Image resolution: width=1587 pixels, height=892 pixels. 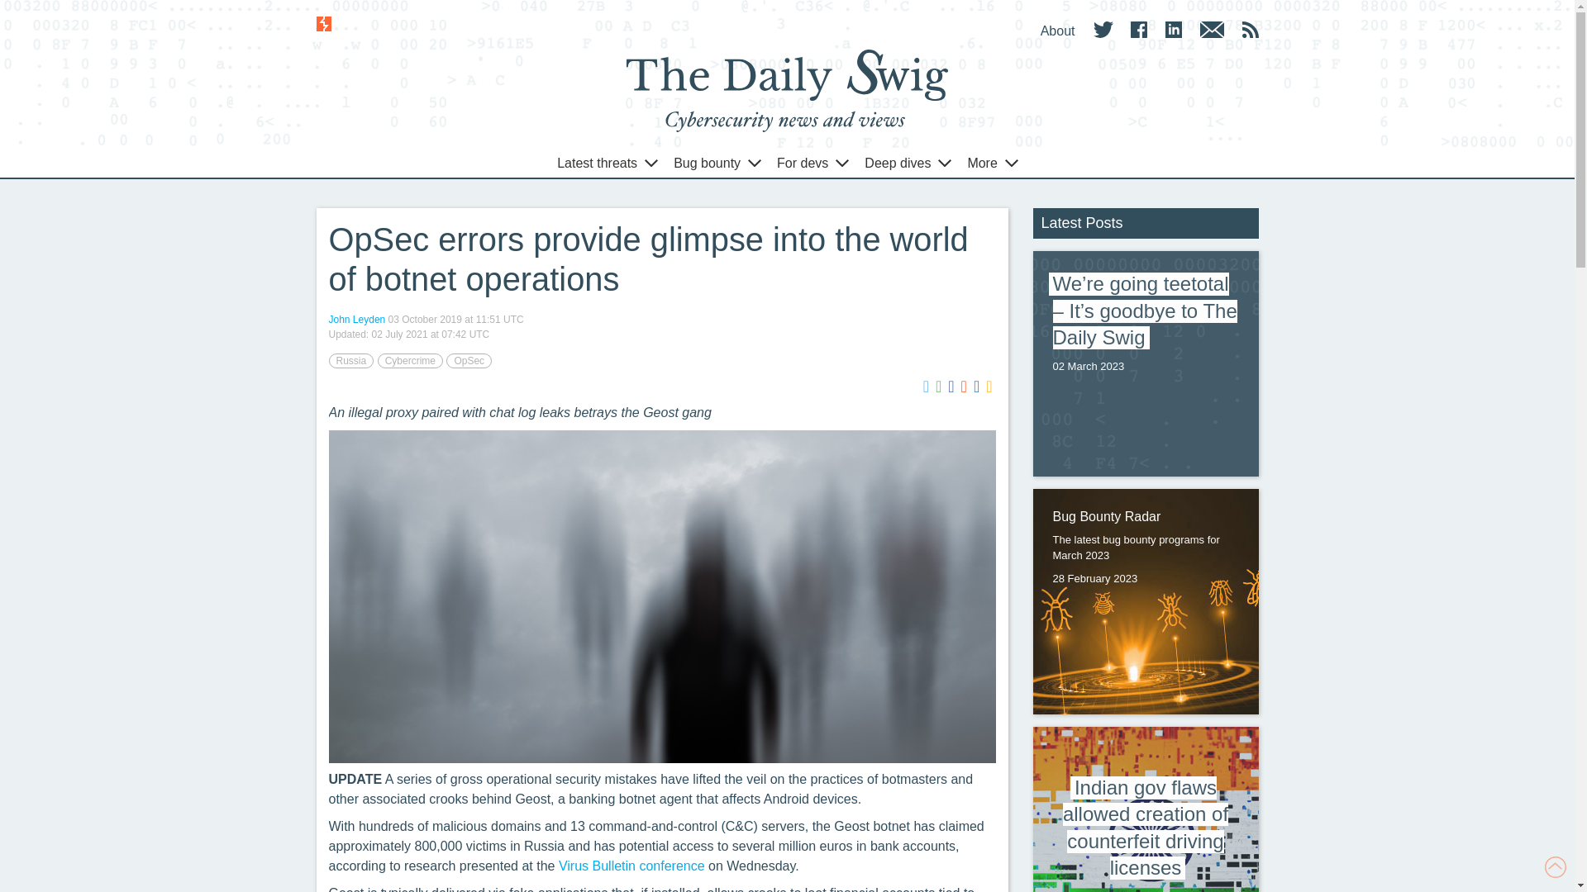 I want to click on OpSec, so click(x=469, y=360).